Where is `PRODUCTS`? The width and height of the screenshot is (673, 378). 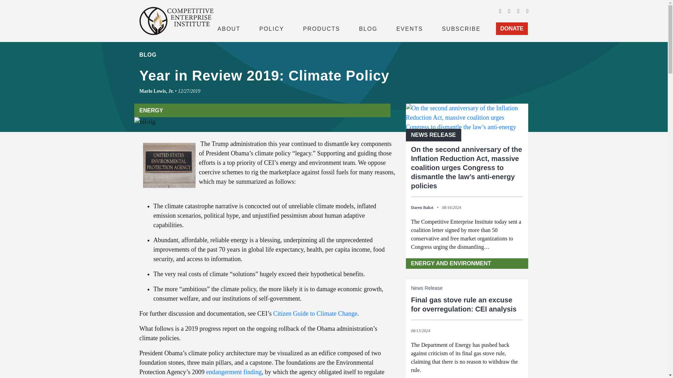 PRODUCTS is located at coordinates (321, 28).